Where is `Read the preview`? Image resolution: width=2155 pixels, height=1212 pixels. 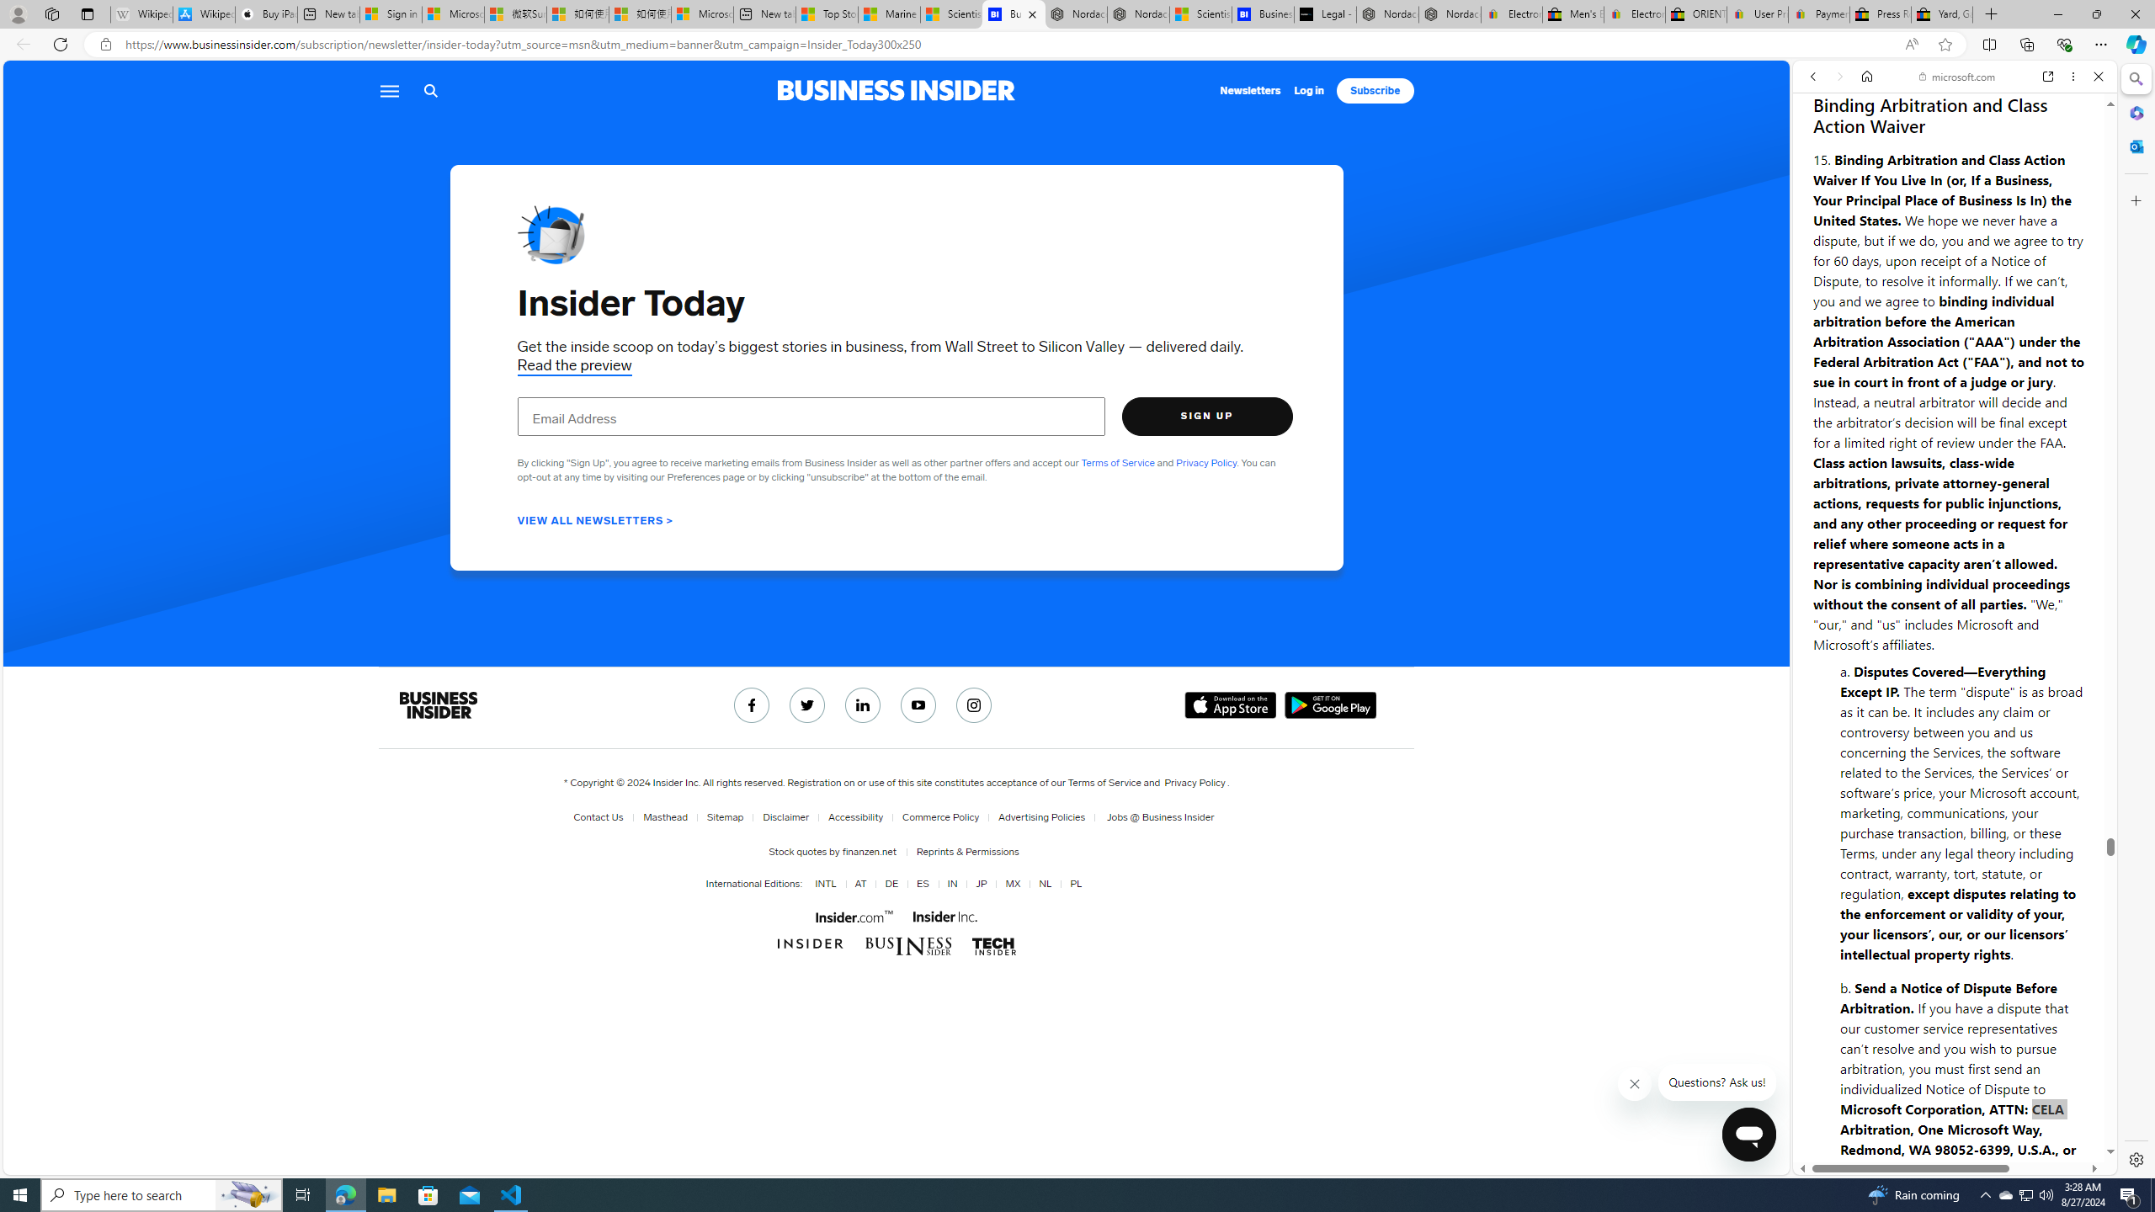 Read the preview is located at coordinates (574, 365).